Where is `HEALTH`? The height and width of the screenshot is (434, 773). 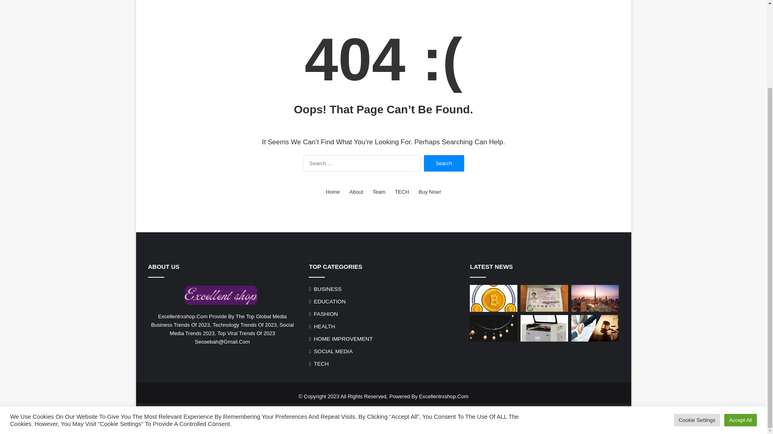 HEALTH is located at coordinates (324, 326).